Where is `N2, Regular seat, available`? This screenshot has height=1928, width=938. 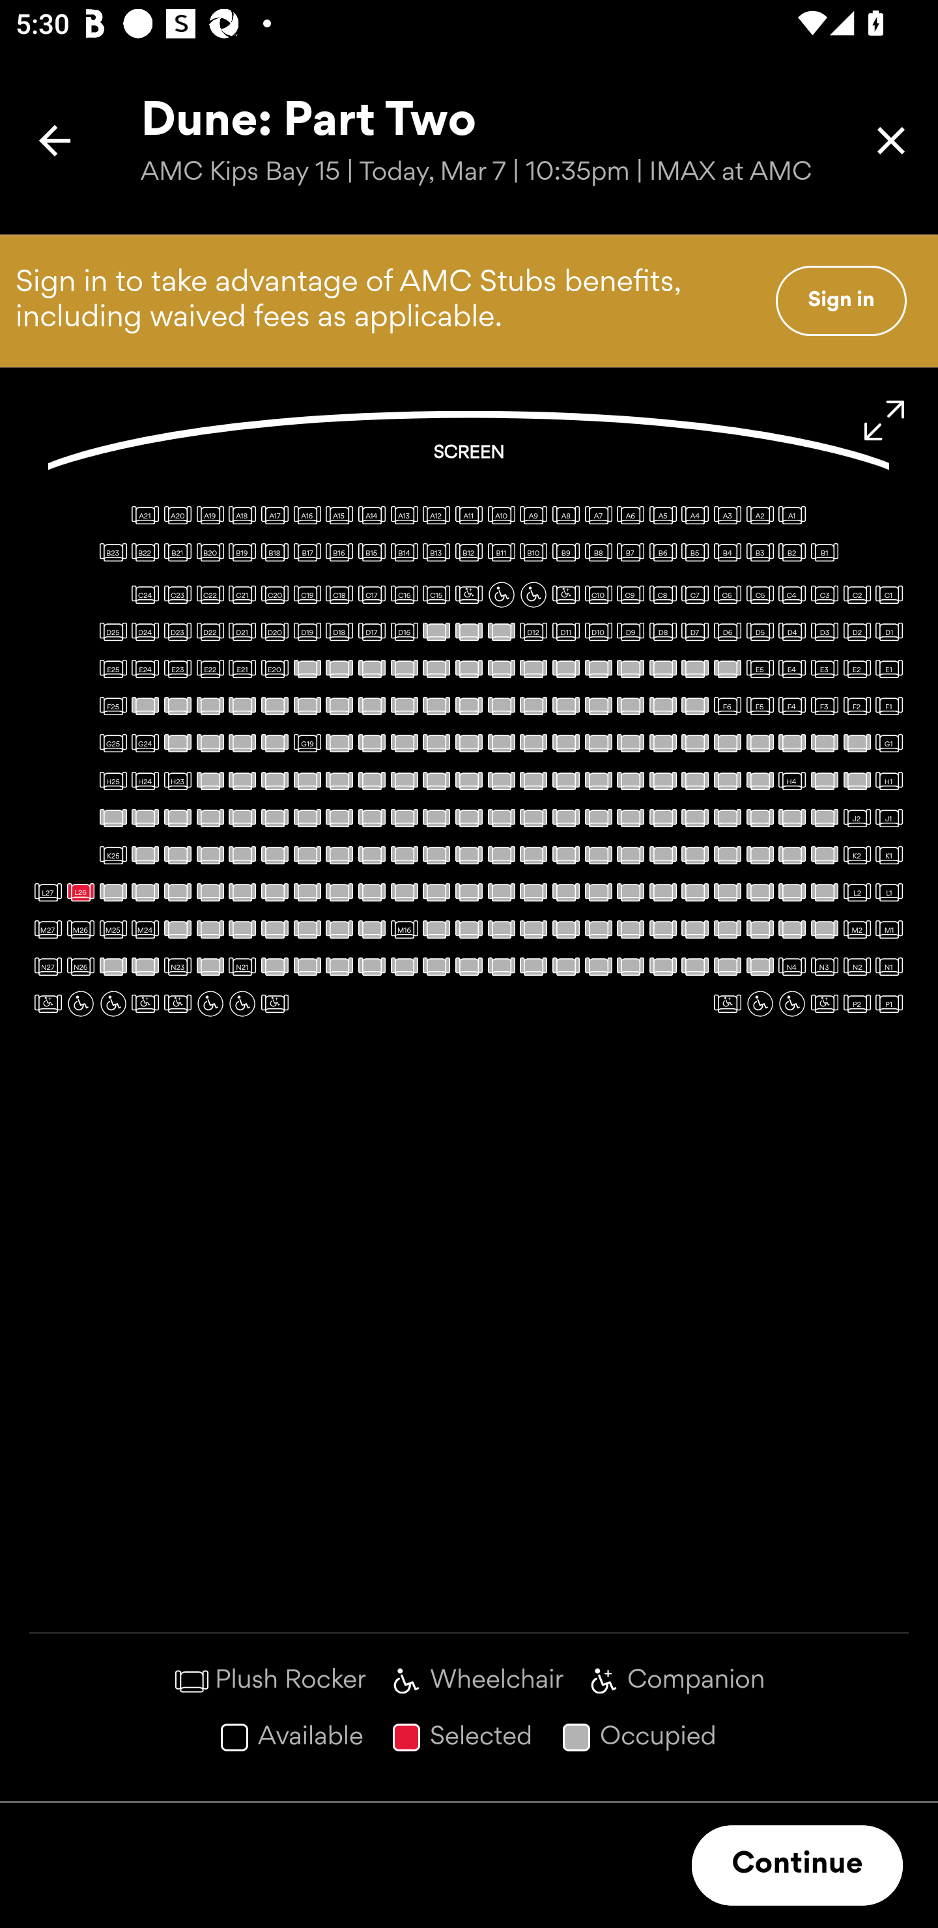 N2, Regular seat, available is located at coordinates (857, 967).